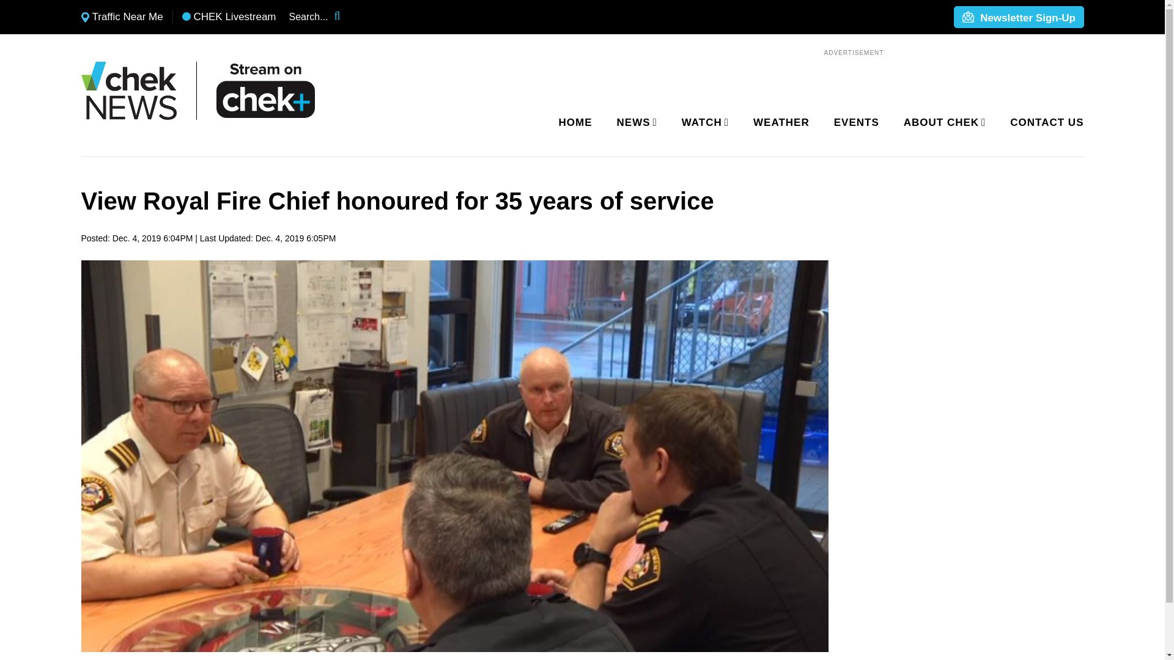 This screenshot has height=660, width=1174. I want to click on Traffic Near Me, so click(122, 17).